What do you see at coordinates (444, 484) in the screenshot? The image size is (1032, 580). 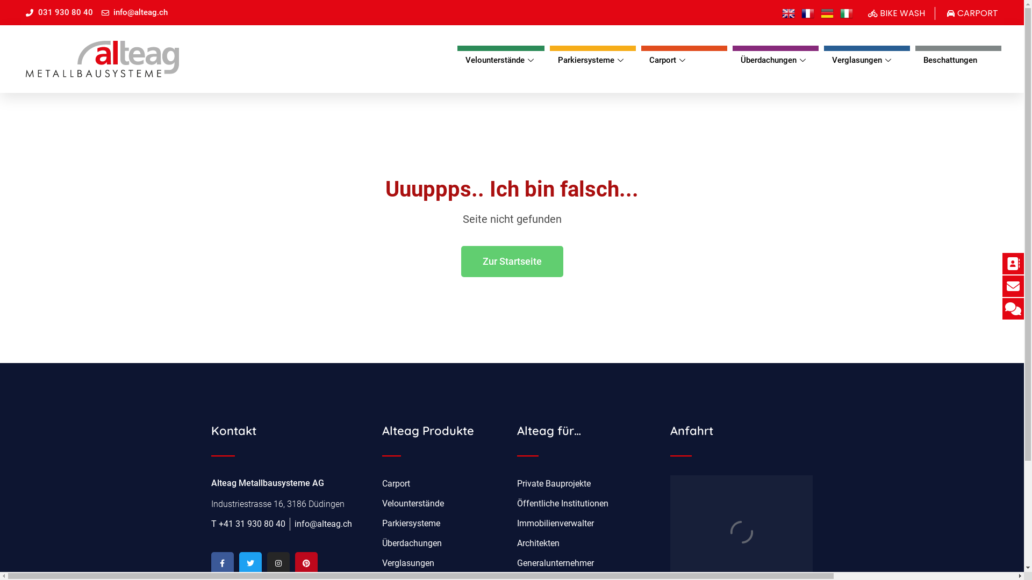 I see `Carport` at bounding box center [444, 484].